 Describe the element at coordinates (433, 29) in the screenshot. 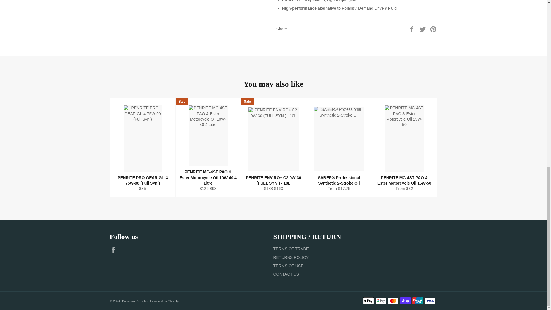

I see `Pin on Pinterest` at that location.